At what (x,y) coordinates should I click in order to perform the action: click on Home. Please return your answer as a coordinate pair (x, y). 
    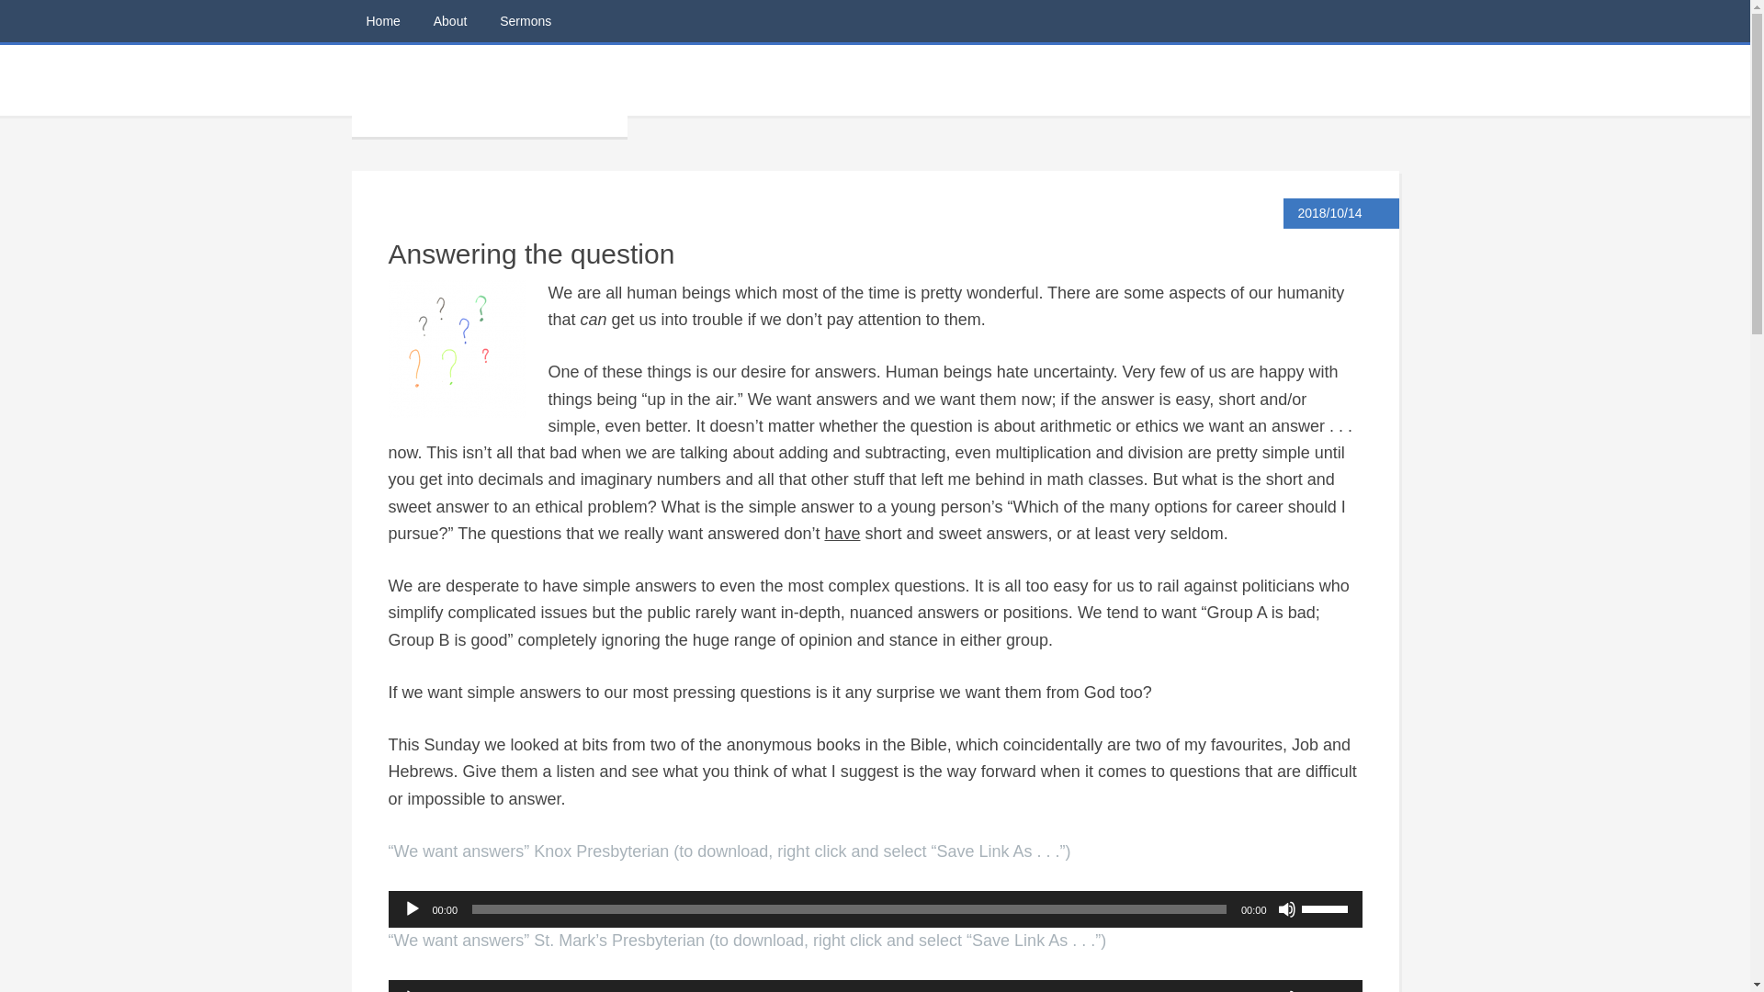
    Looking at the image, I should click on (382, 21).